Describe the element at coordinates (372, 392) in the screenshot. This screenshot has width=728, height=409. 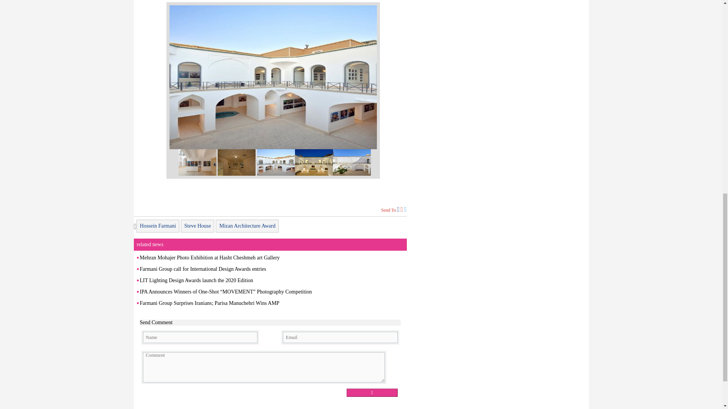
I see `submit` at that location.